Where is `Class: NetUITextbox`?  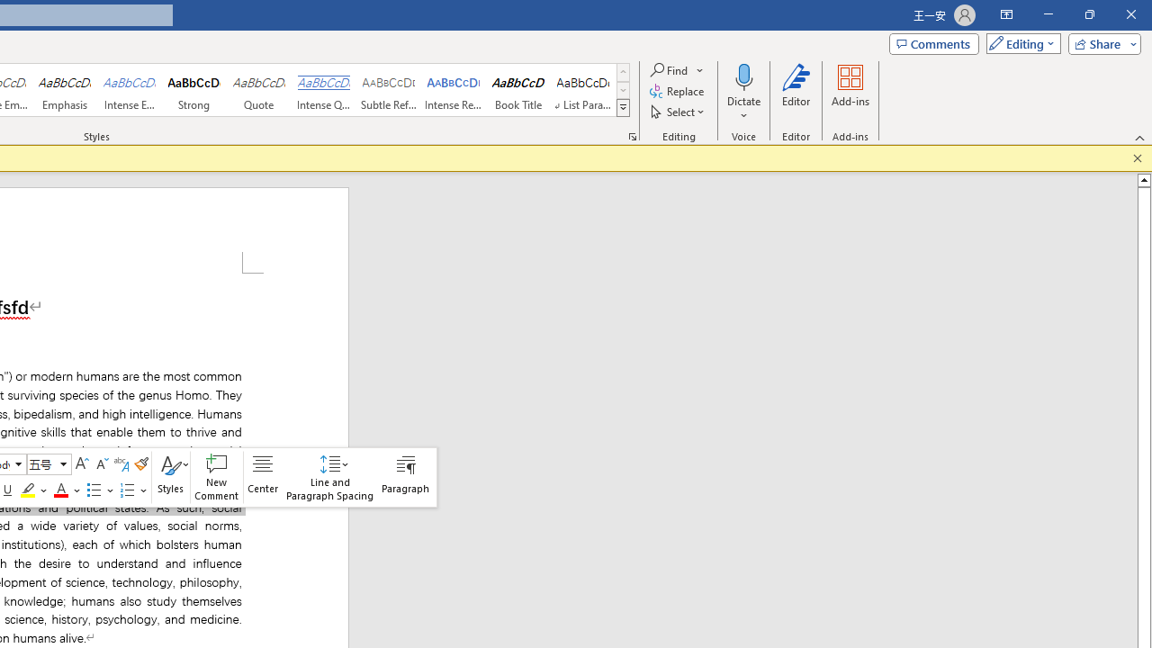
Class: NetUITextbox is located at coordinates (41, 463).